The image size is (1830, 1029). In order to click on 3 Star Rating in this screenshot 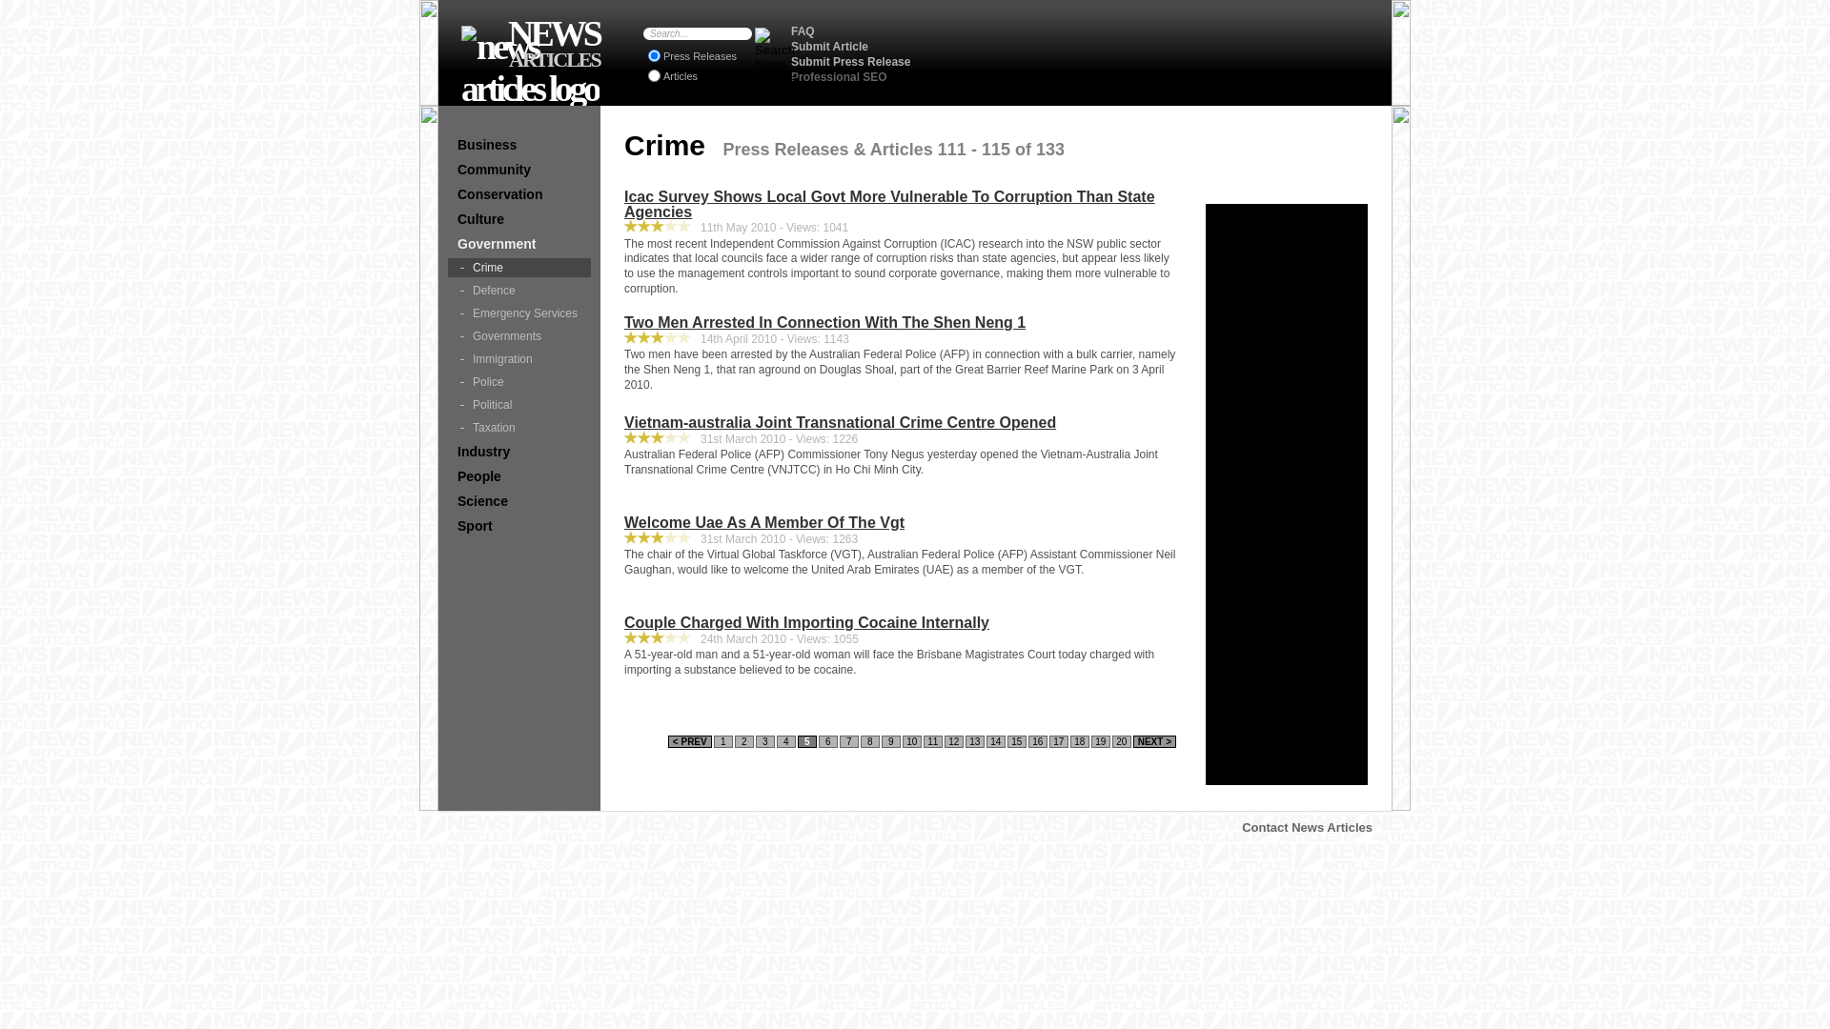, I will do `click(631, 637)`.